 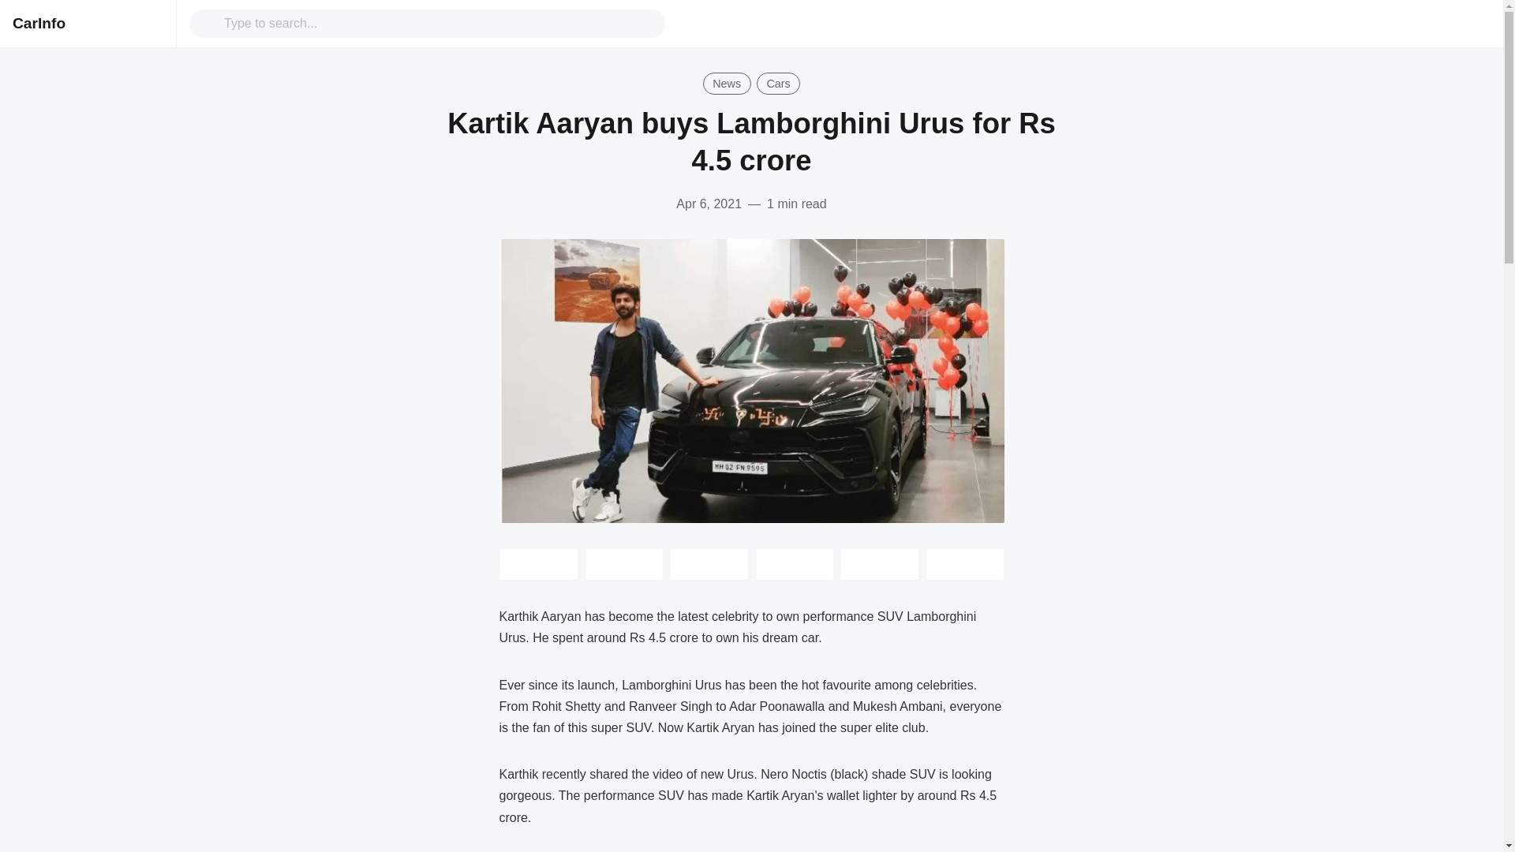 I want to click on Copy to clipboard, so click(x=878, y=564).